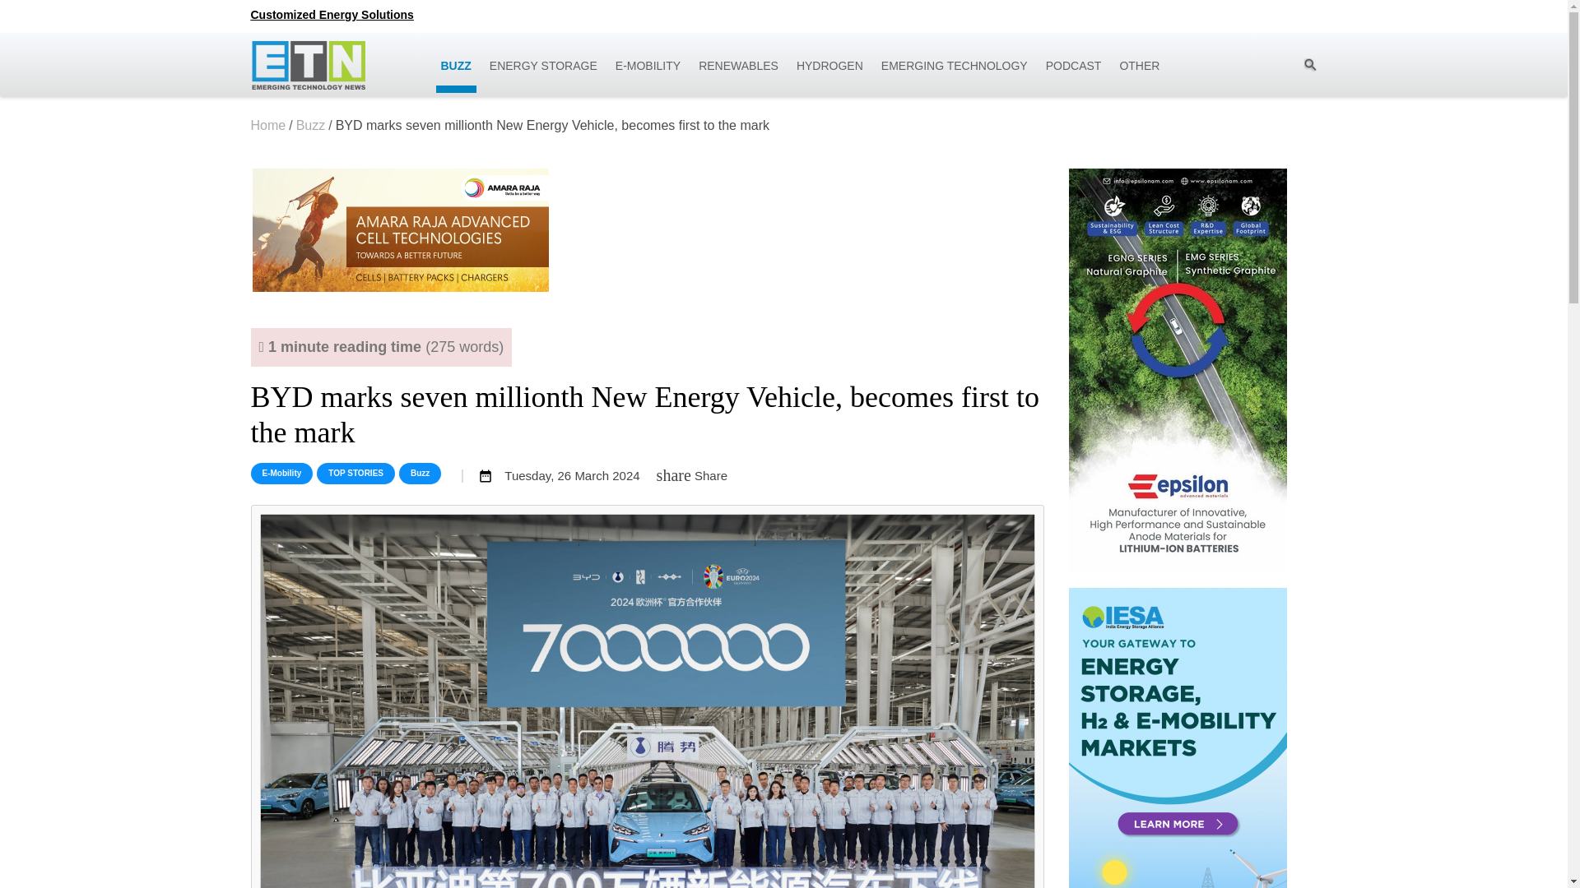  What do you see at coordinates (355, 473) in the screenshot?
I see `TOP STORIES` at bounding box center [355, 473].